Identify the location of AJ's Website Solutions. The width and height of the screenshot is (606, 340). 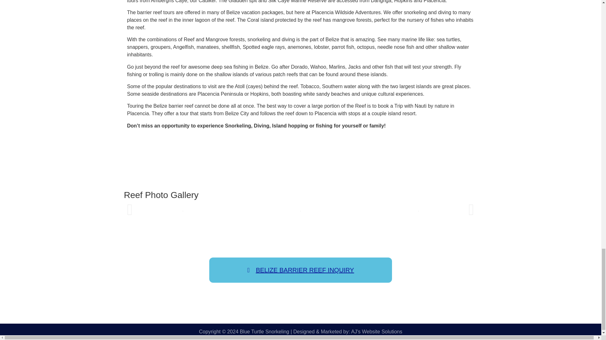
(377, 331).